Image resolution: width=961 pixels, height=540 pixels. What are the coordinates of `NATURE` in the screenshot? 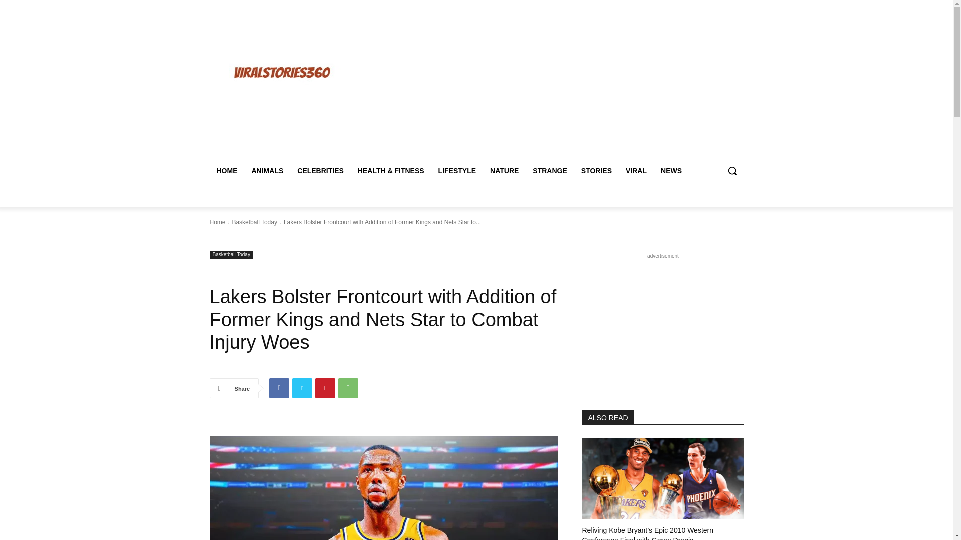 It's located at (505, 171).